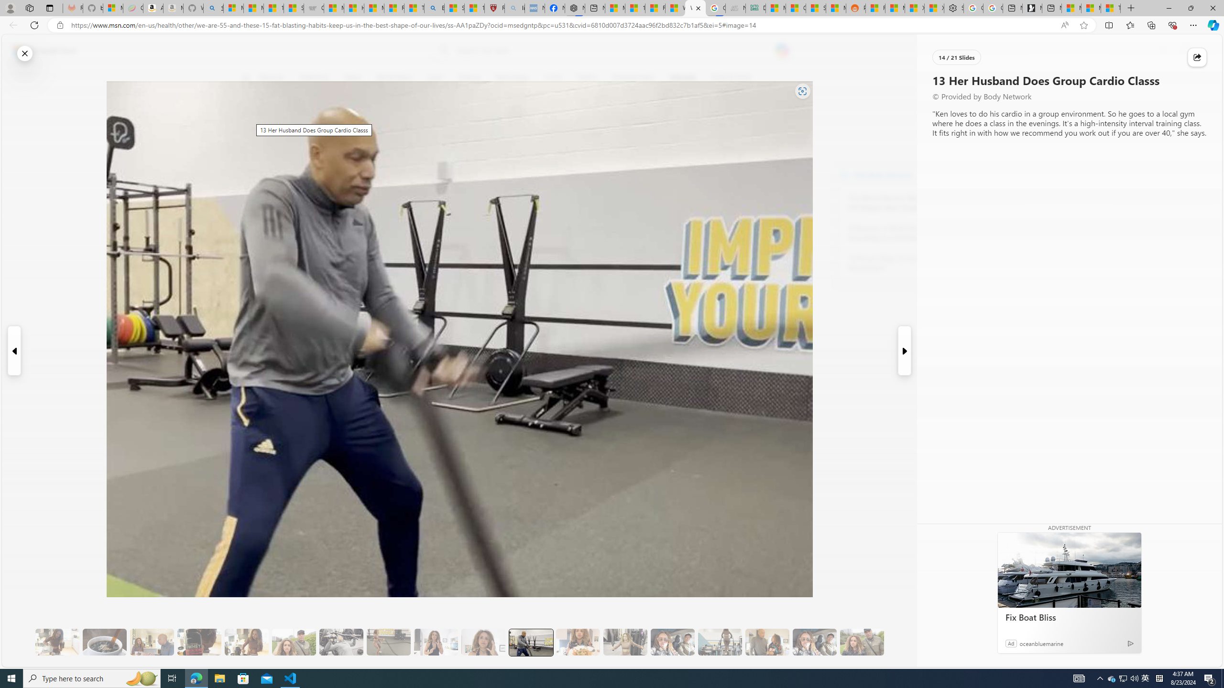 The height and width of the screenshot is (688, 1224). I want to click on Fitness - MSN, so click(655, 8).